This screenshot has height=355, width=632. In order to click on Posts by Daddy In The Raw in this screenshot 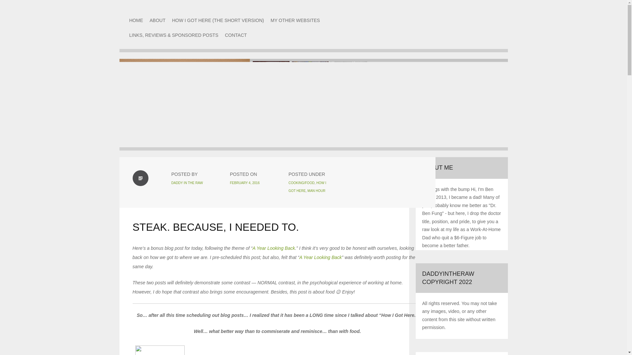, I will do `click(187, 183)`.